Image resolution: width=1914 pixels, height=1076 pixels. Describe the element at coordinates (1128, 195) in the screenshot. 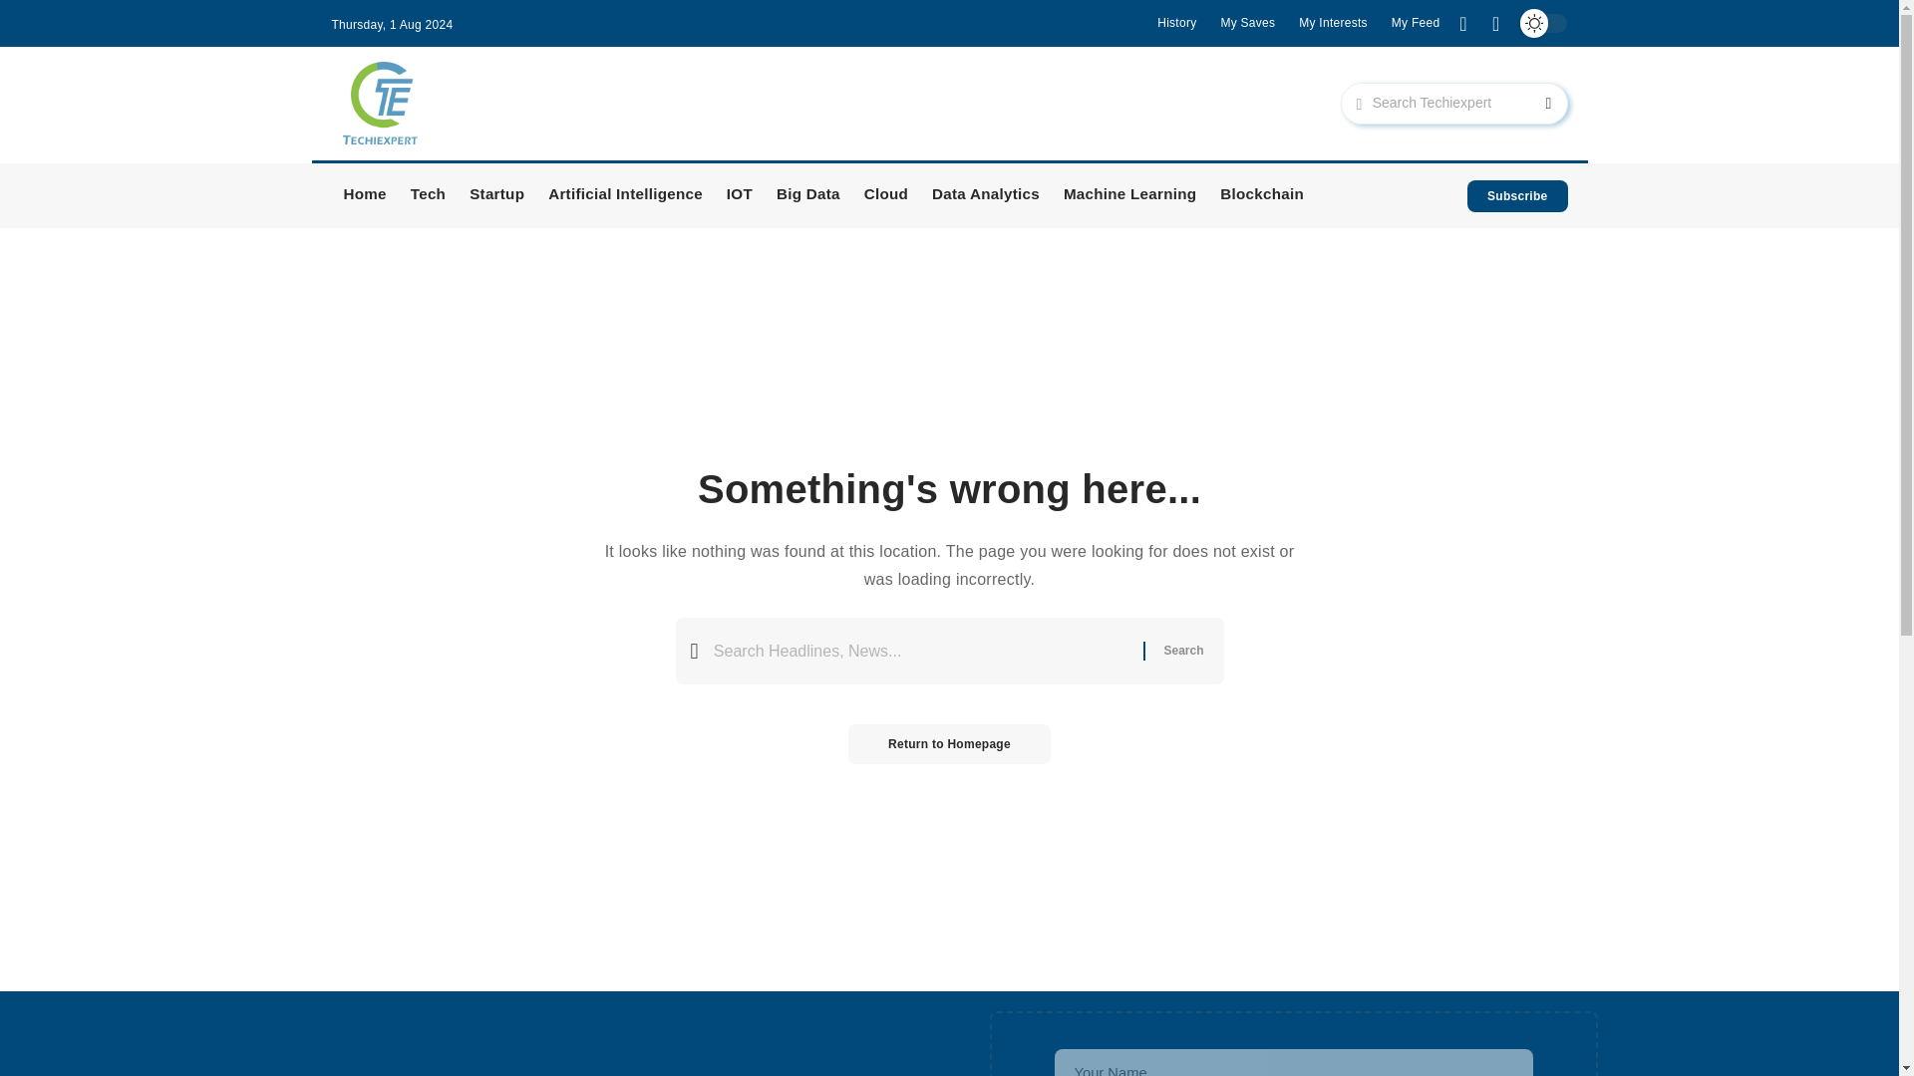

I see `Machine Learning` at that location.